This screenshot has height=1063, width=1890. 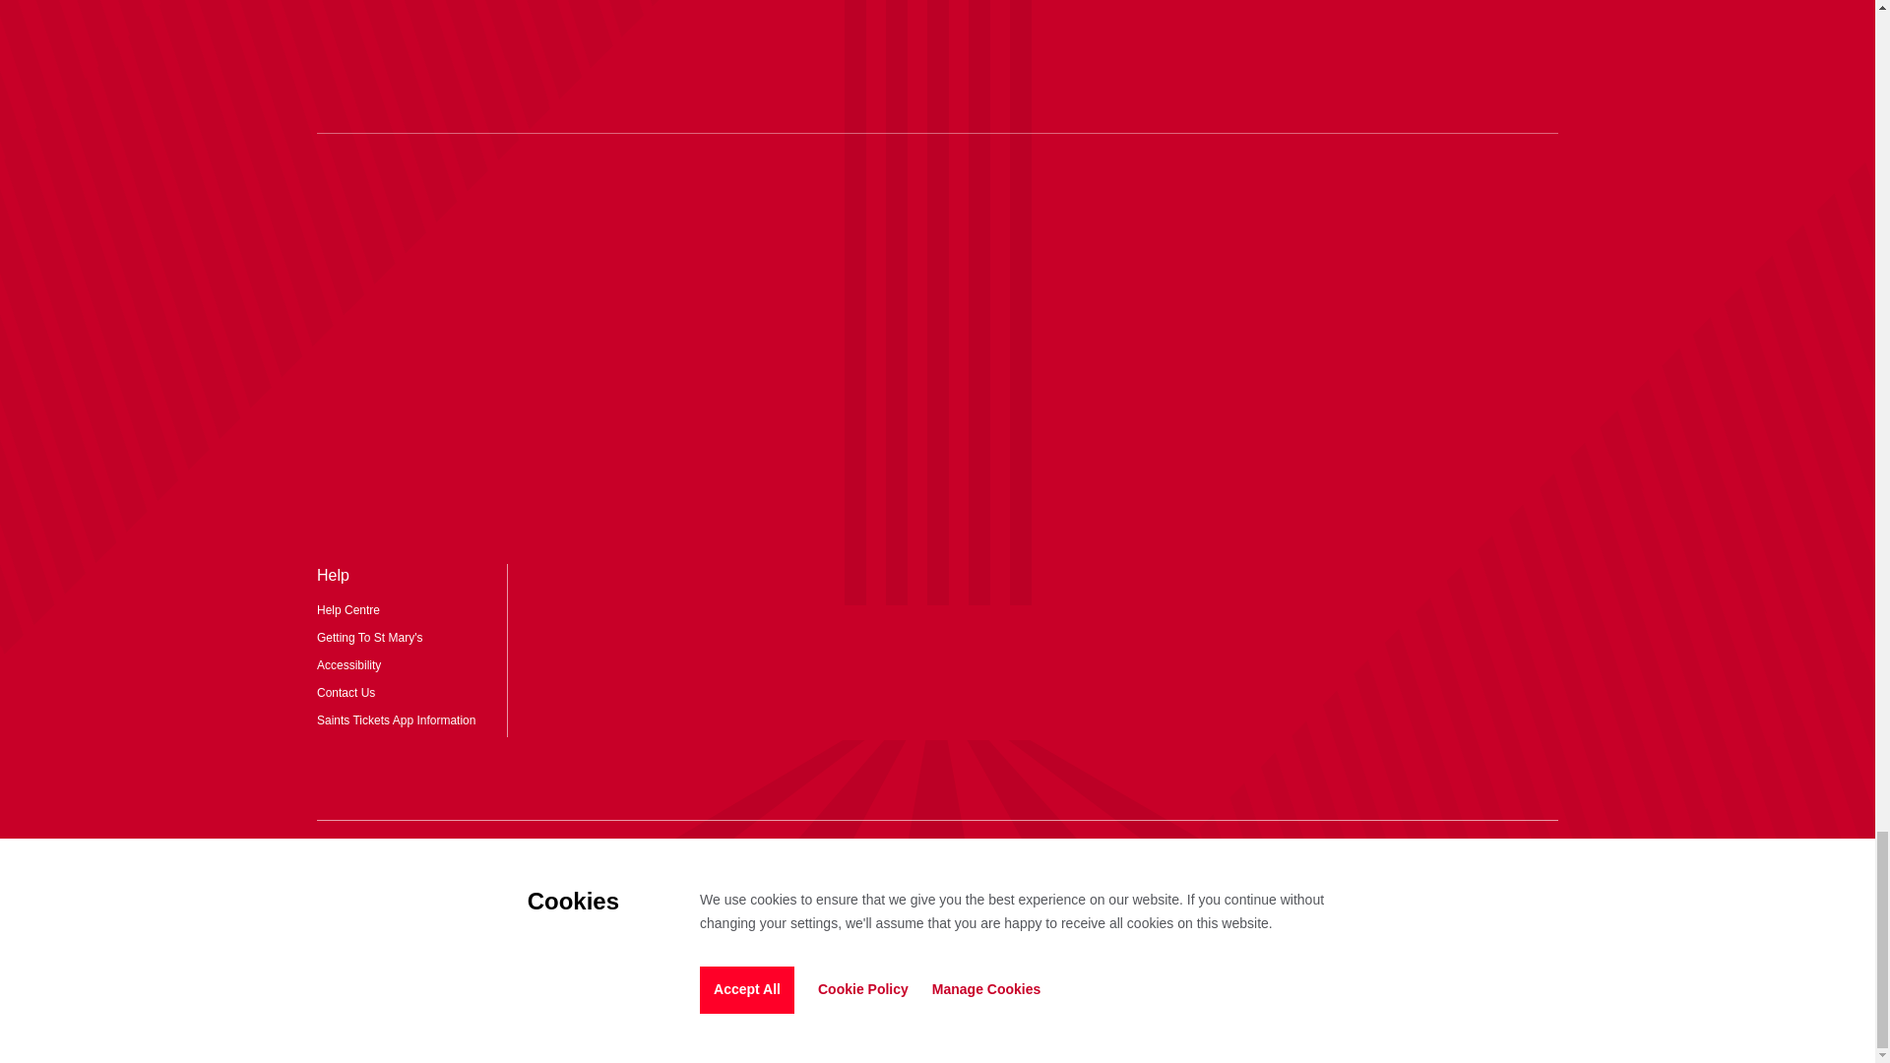 I want to click on tiktok, so click(x=878, y=864).